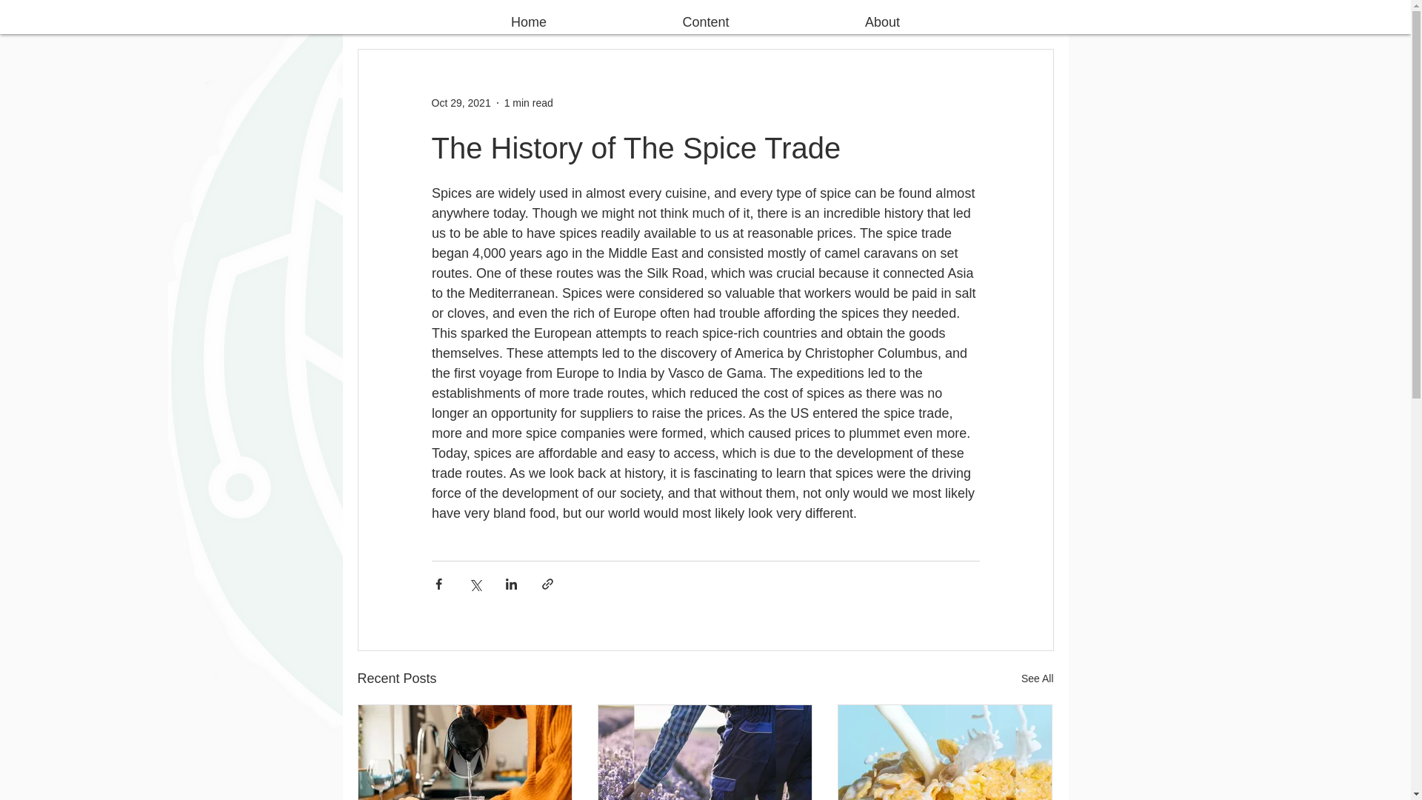 This screenshot has height=800, width=1422. Describe the element at coordinates (881, 17) in the screenshot. I see `About` at that location.